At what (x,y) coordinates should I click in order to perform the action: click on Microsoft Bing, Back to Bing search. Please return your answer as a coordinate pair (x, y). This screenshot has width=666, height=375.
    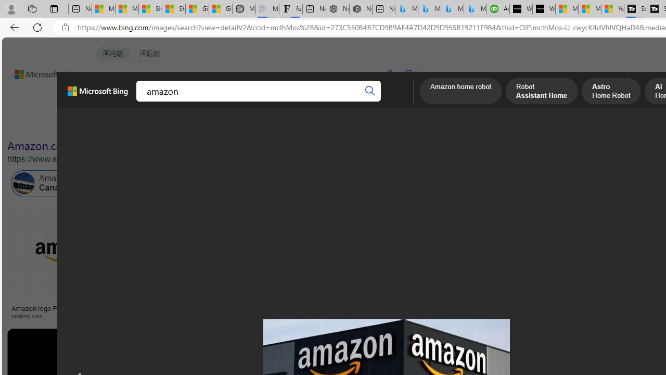
    Looking at the image, I should click on (98, 95).